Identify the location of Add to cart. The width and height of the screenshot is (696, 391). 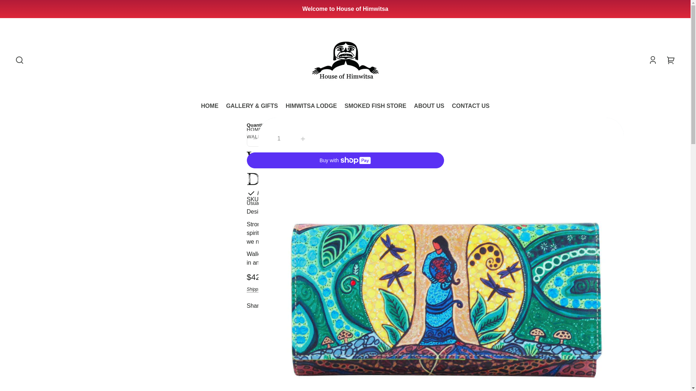
(379, 138).